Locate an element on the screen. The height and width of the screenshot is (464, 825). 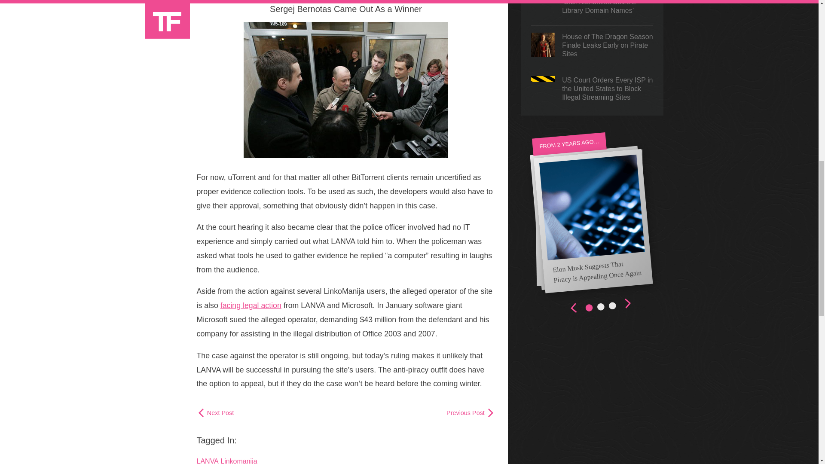
Previous Post is located at coordinates (471, 412).